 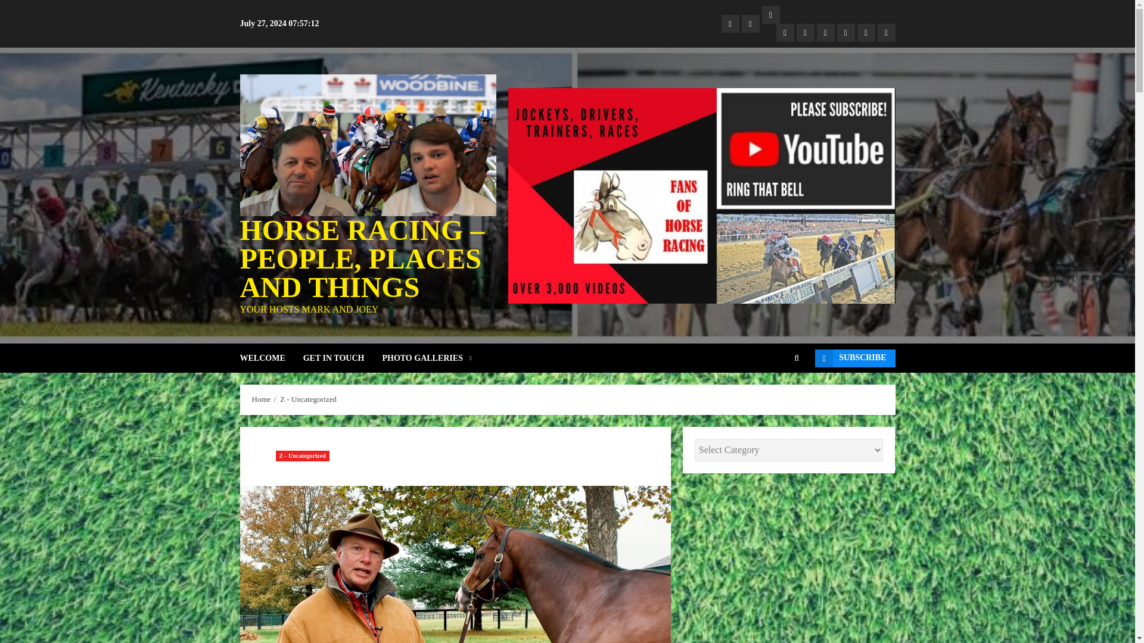 What do you see at coordinates (308, 399) in the screenshot?
I see `Z - Uncategorized` at bounding box center [308, 399].